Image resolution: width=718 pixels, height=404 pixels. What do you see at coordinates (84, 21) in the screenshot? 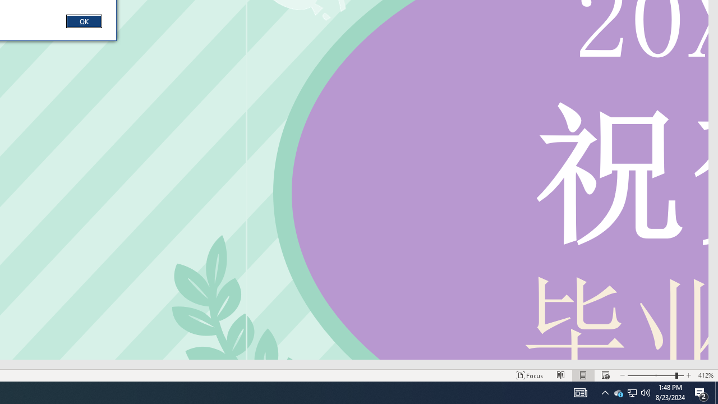
I see `OK` at bounding box center [84, 21].